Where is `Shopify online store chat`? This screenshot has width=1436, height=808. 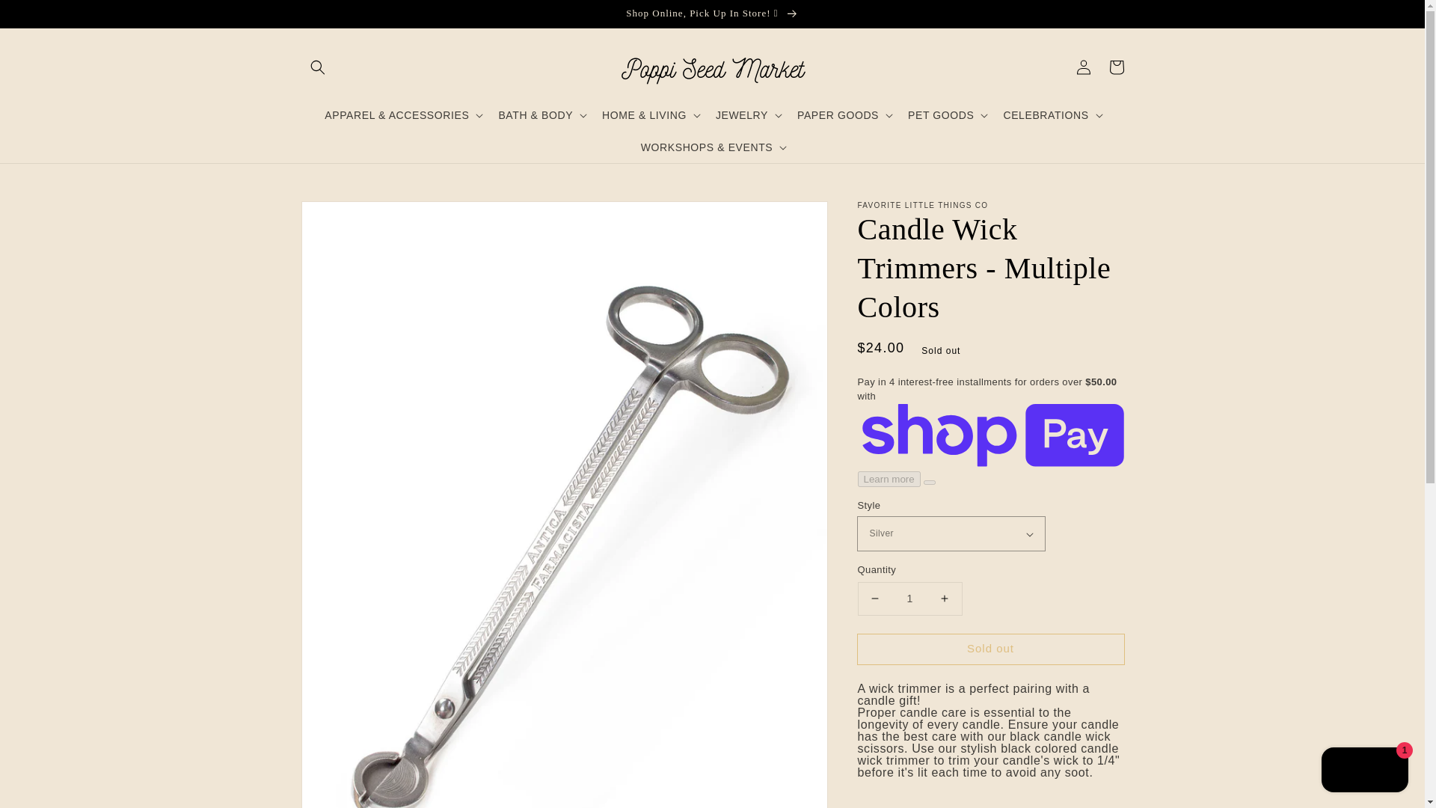 Shopify online store chat is located at coordinates (1364, 771).